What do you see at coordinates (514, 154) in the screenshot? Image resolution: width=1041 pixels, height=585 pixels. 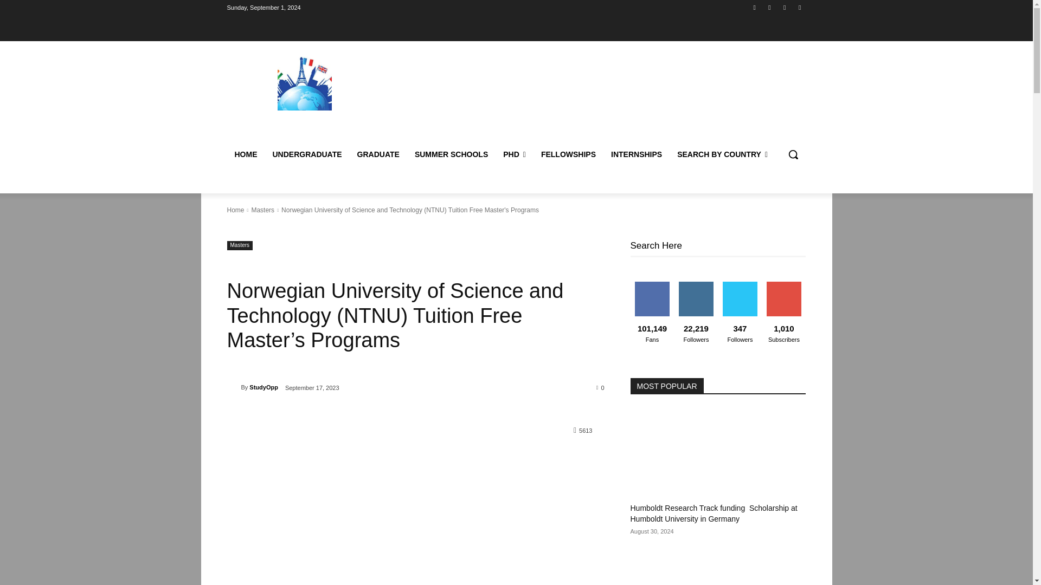 I see `PHD` at bounding box center [514, 154].